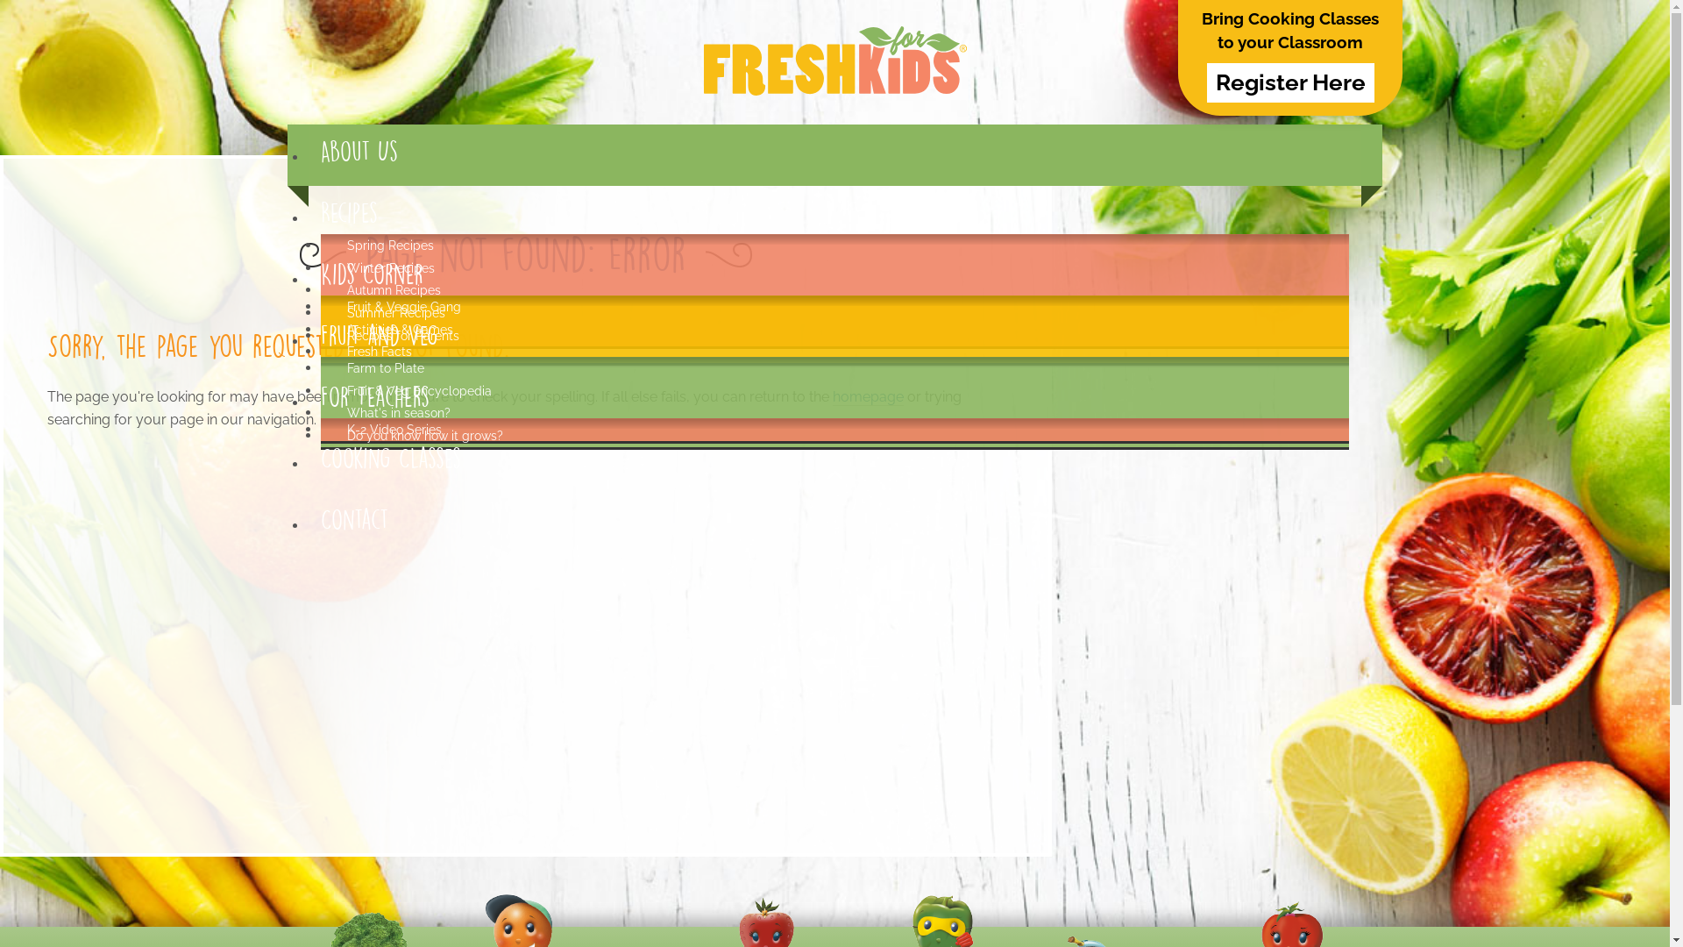 The image size is (1683, 947). What do you see at coordinates (354, 519) in the screenshot?
I see `Contact` at bounding box center [354, 519].